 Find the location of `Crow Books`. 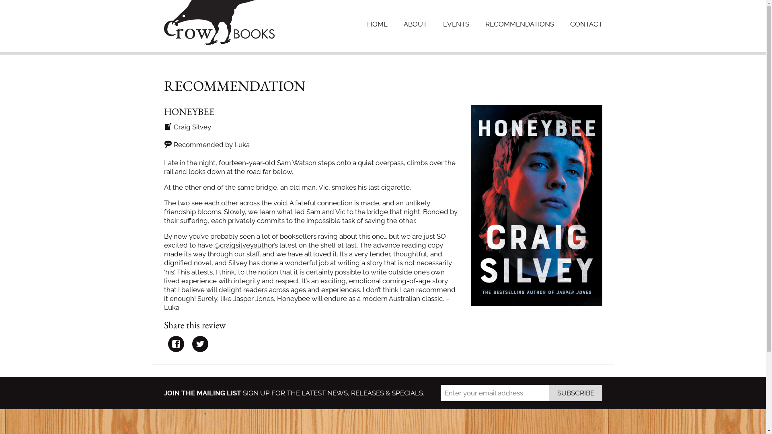

Crow Books is located at coordinates (220, 23).